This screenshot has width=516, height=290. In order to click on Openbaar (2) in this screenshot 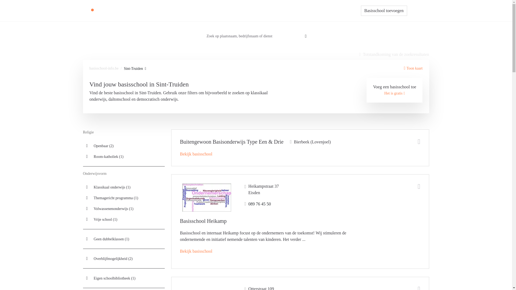, I will do `click(124, 146)`.